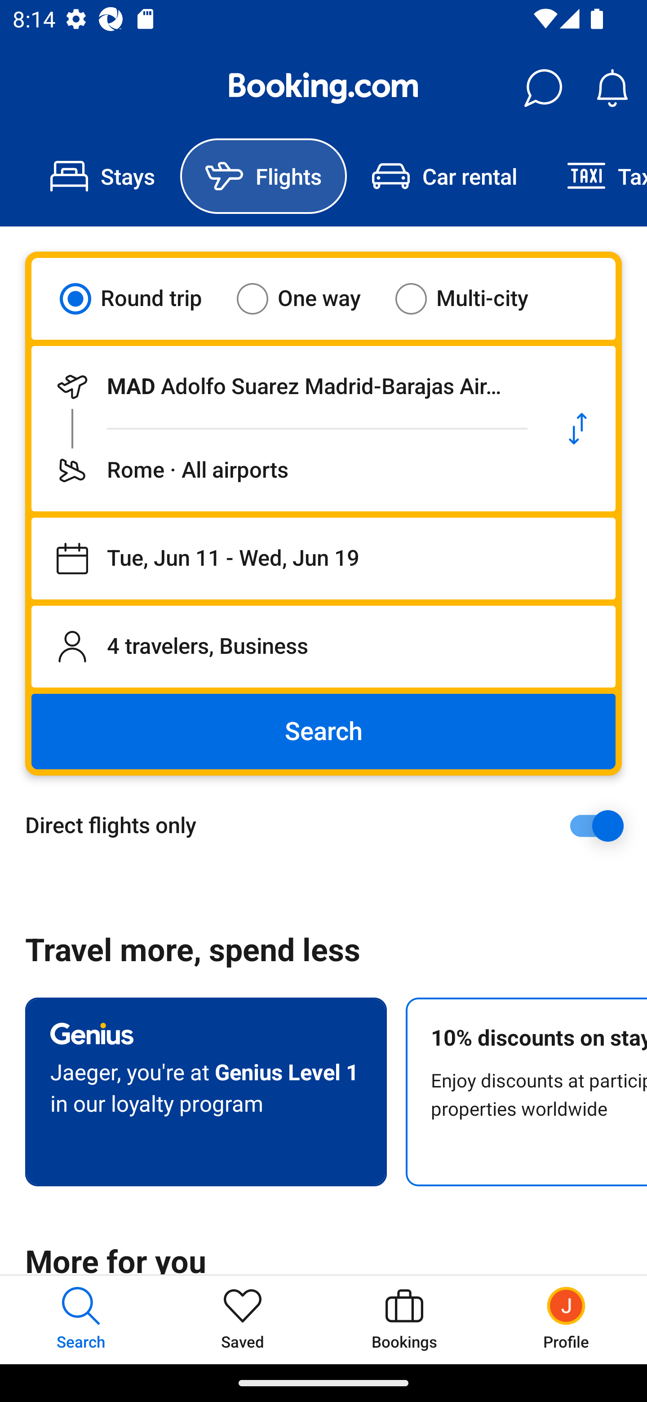 Image resolution: width=647 pixels, height=1402 pixels. I want to click on Departing on Tue, Jun 11, returning on Wed, Jun 19, so click(323, 559).